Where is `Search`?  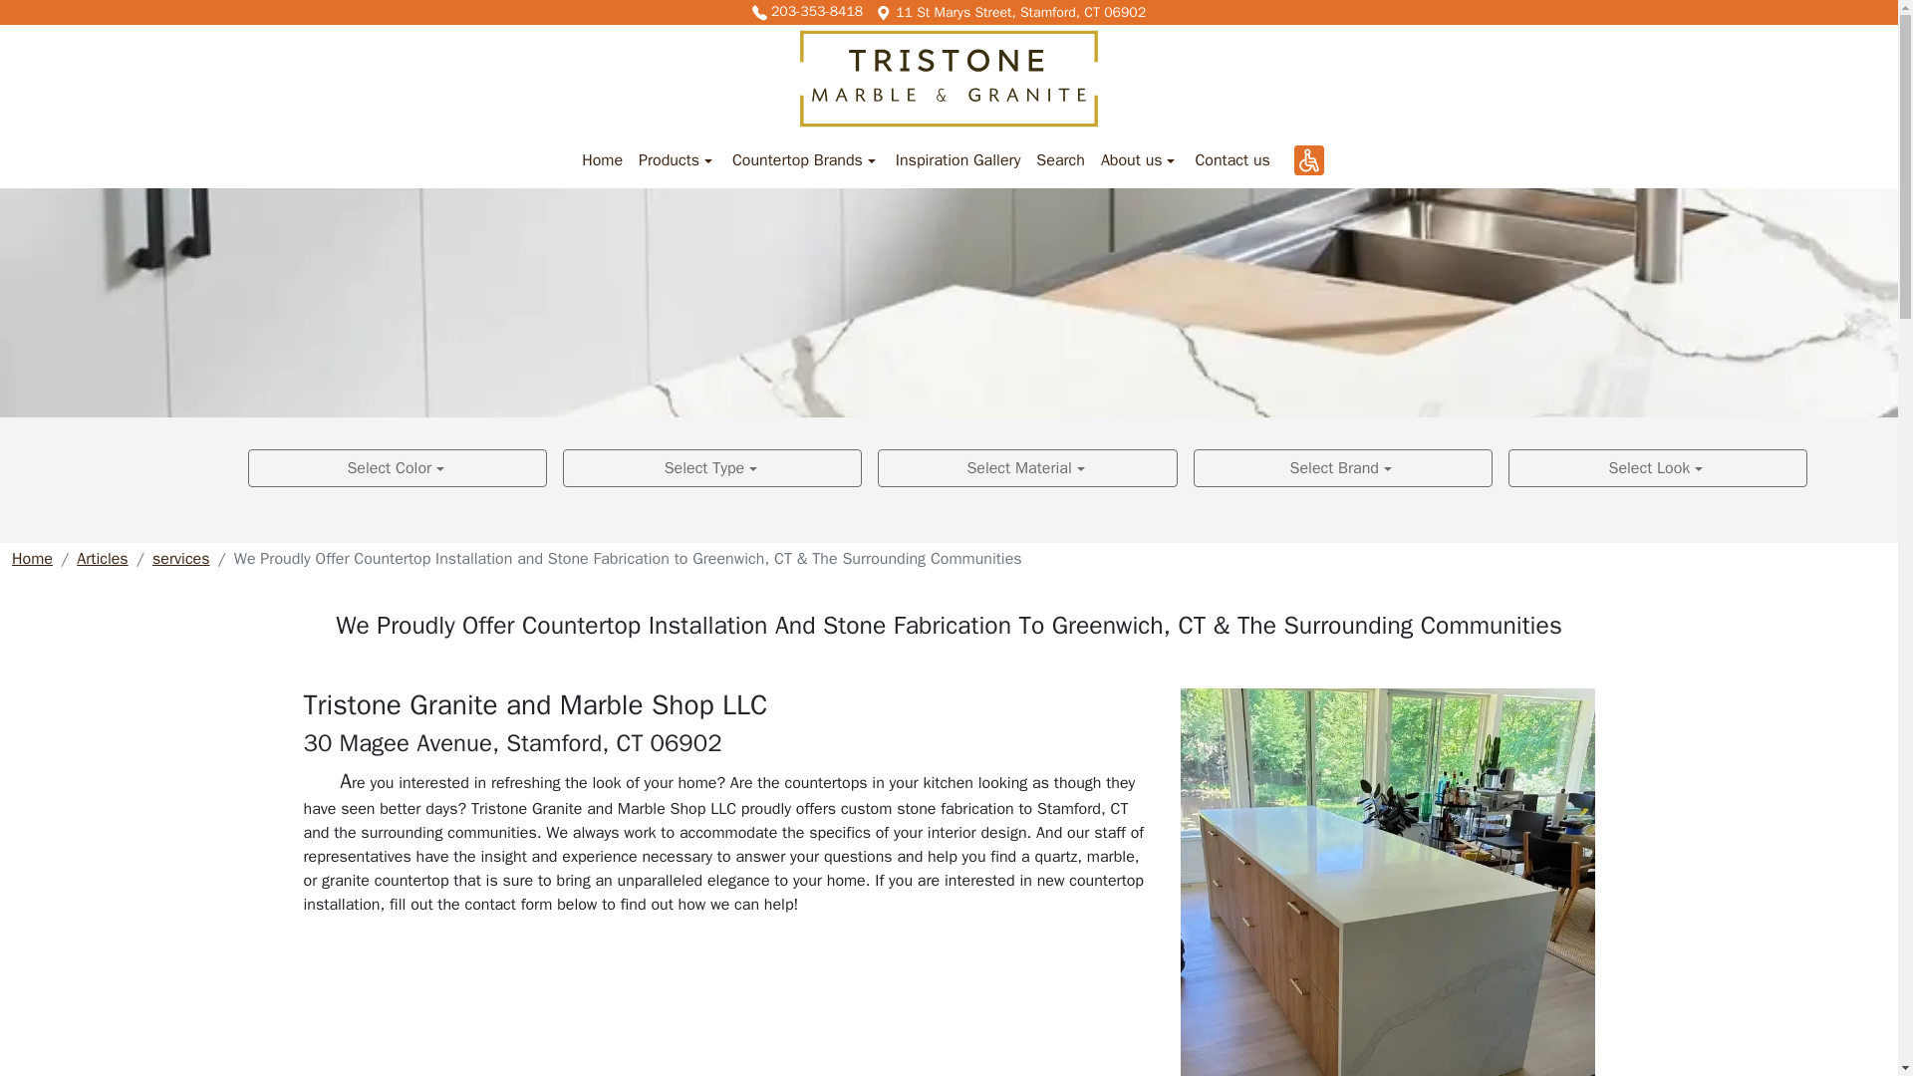
Search is located at coordinates (1060, 160).